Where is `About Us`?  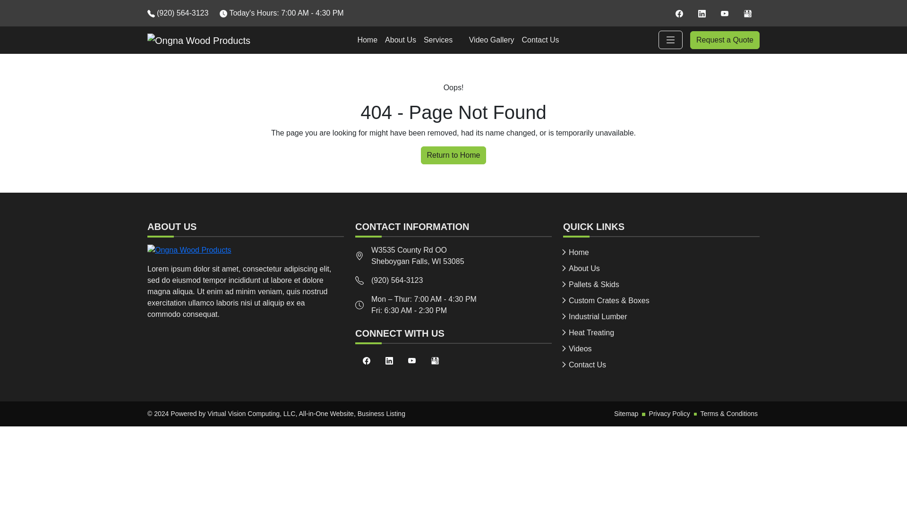
About Us is located at coordinates (661, 252).